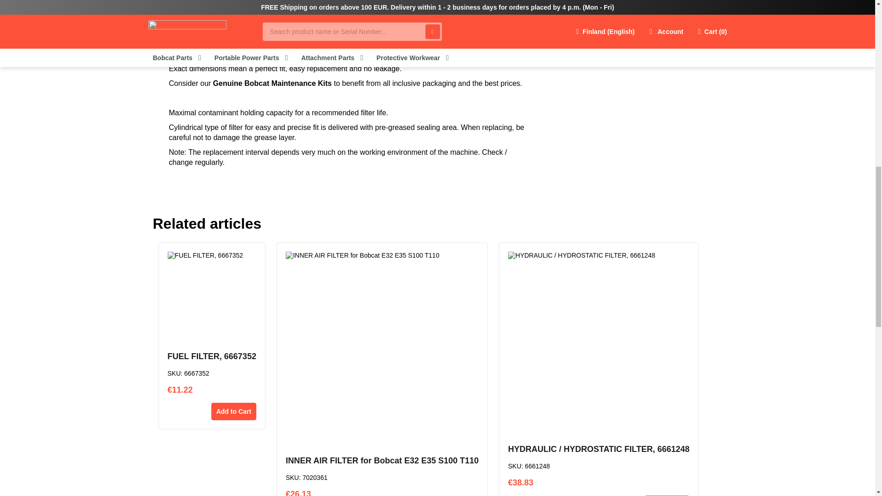 Image resolution: width=882 pixels, height=496 pixels. I want to click on INNER AIR FILTER for Bobcat E32 E35 S100 T110, so click(382, 461).